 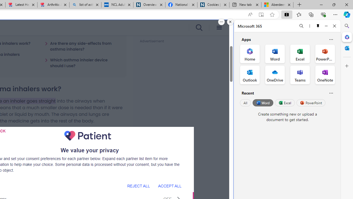 What do you see at coordinates (299, 5) in the screenshot?
I see `New Tab` at bounding box center [299, 5].